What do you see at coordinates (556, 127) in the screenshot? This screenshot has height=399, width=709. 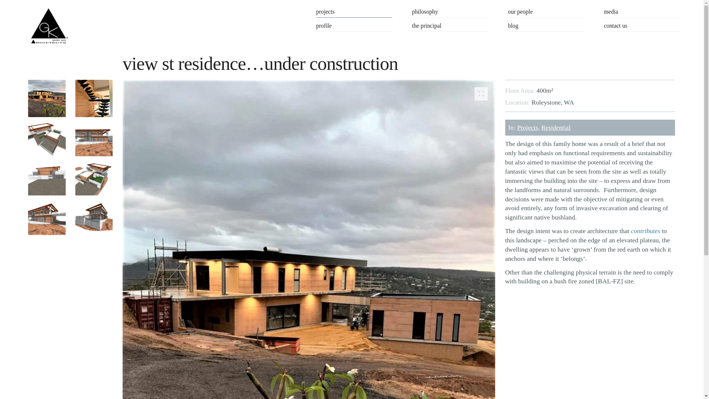 I see `Residential` at bounding box center [556, 127].